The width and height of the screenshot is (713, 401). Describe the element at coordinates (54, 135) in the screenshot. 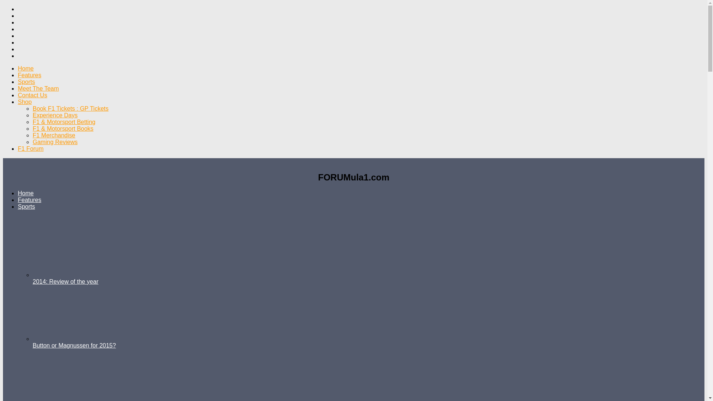

I see `F1 Merchandise` at that location.